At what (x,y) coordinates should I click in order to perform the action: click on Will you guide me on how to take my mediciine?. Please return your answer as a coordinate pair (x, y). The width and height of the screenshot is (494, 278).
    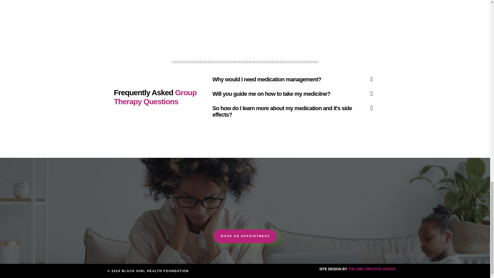
    Looking at the image, I should click on (271, 94).